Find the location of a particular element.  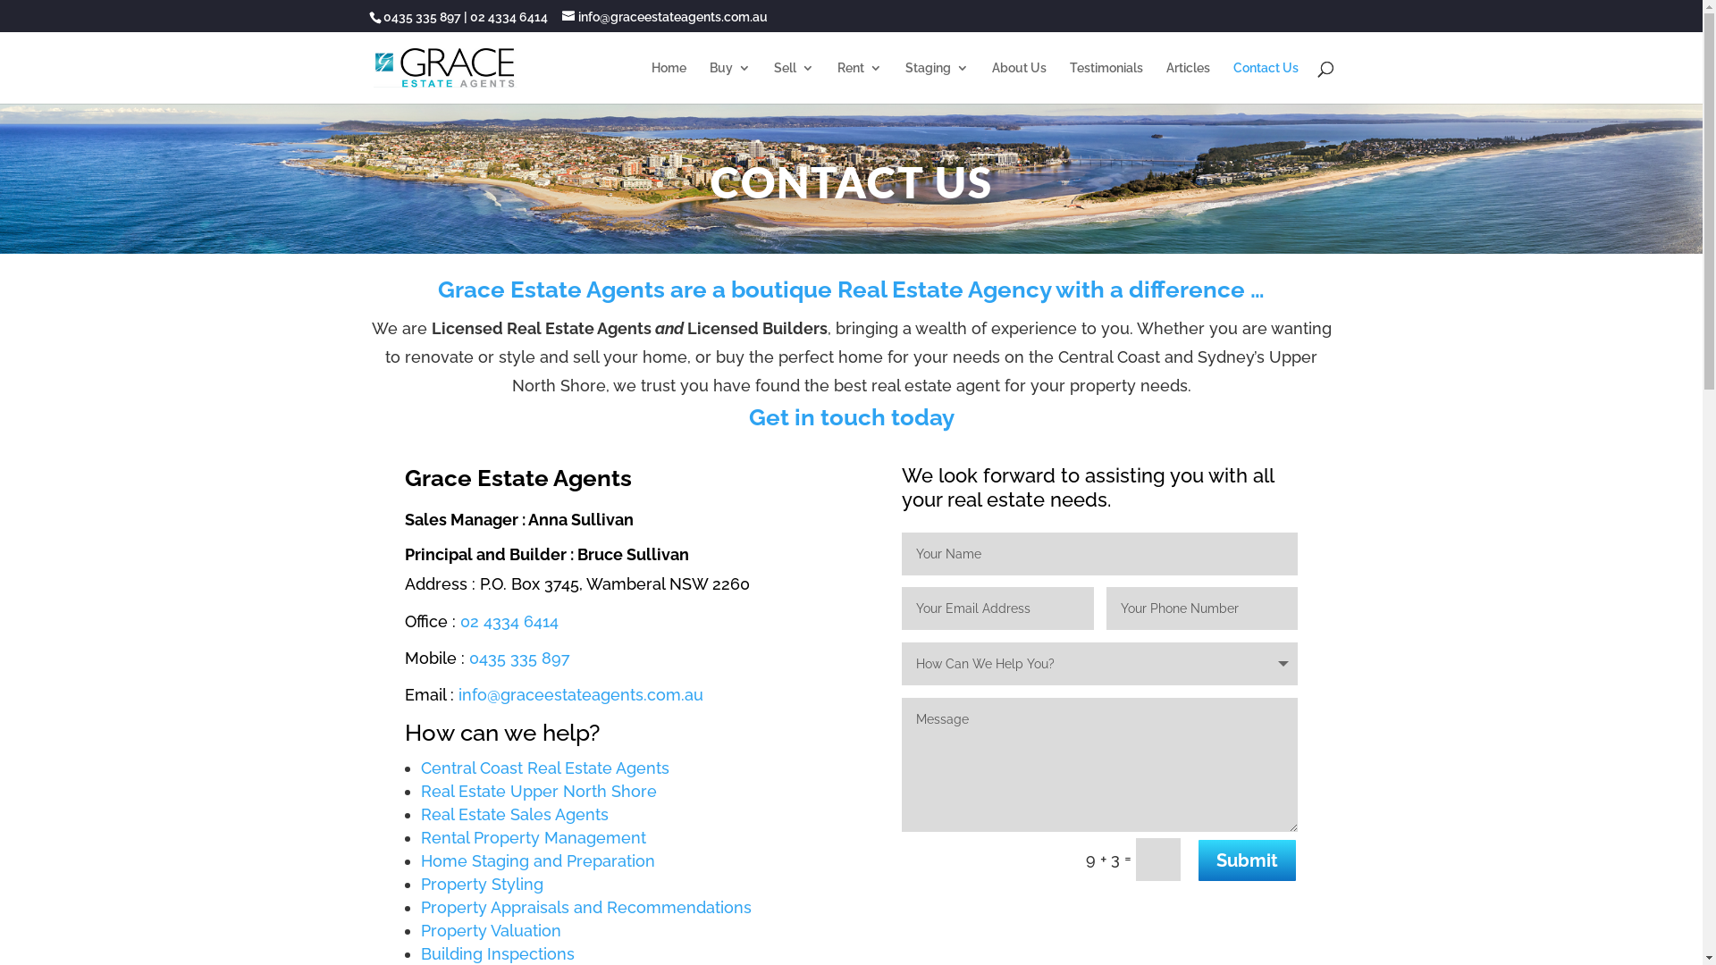

About Us is located at coordinates (1019, 82).